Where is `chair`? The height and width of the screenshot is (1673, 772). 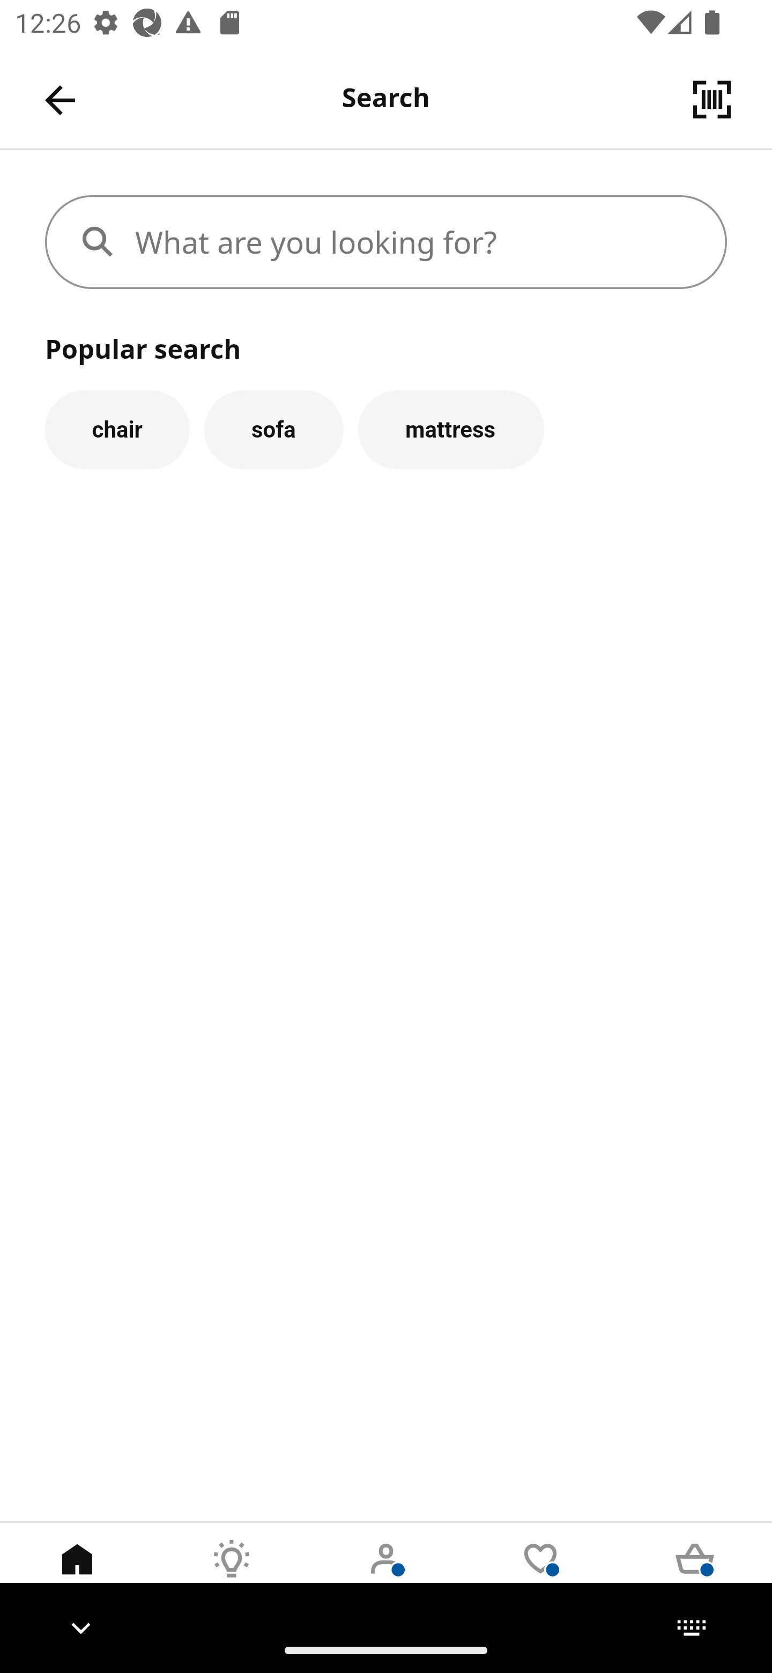
chair is located at coordinates (117, 429).